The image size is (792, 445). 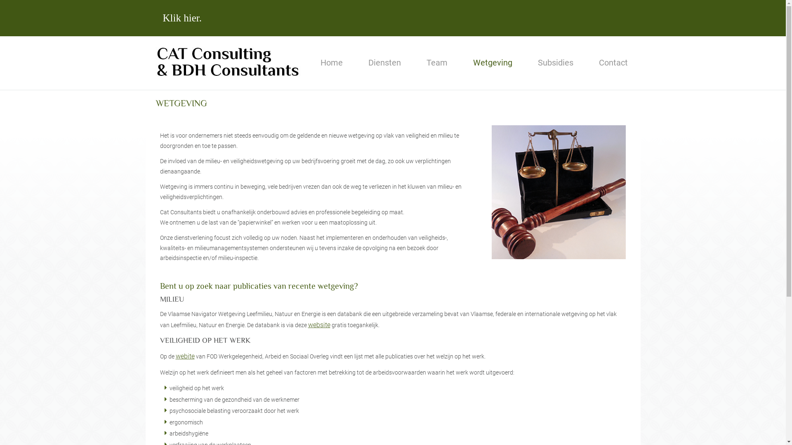 What do you see at coordinates (319, 325) in the screenshot?
I see `website` at bounding box center [319, 325].